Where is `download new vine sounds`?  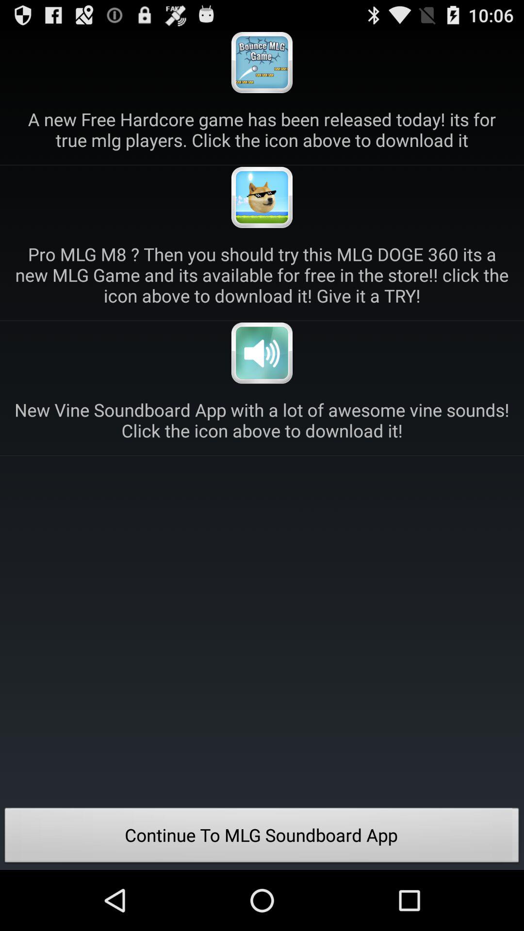 download new vine sounds is located at coordinates (262, 353).